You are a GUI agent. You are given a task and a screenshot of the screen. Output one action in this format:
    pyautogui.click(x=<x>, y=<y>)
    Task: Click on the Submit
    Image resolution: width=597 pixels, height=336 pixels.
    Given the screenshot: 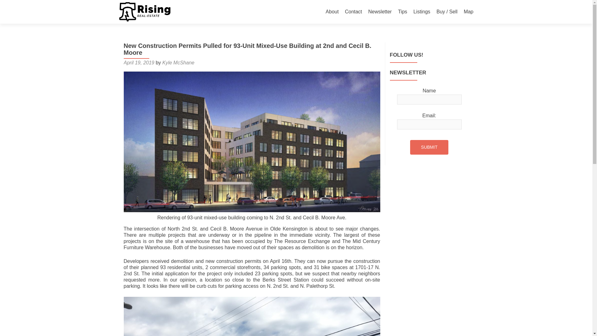 What is the action you would take?
    pyautogui.click(x=429, y=147)
    